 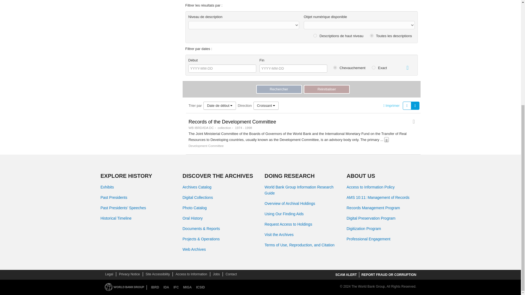 I want to click on inclusive, so click(x=335, y=67).